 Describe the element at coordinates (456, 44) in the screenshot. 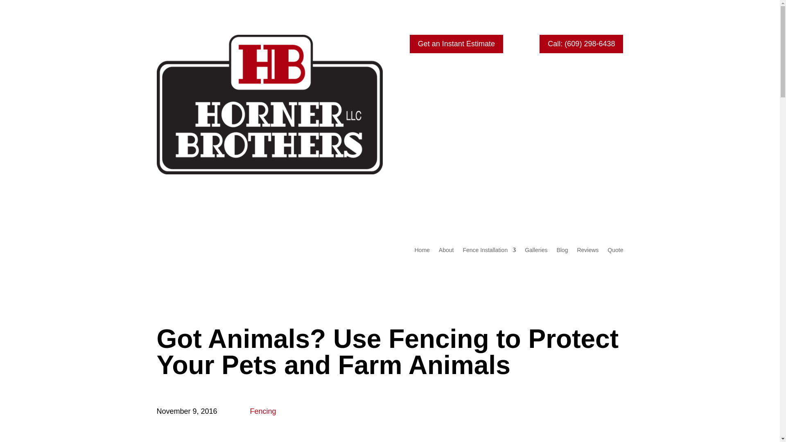

I see `Get an Instant Estimate` at that location.